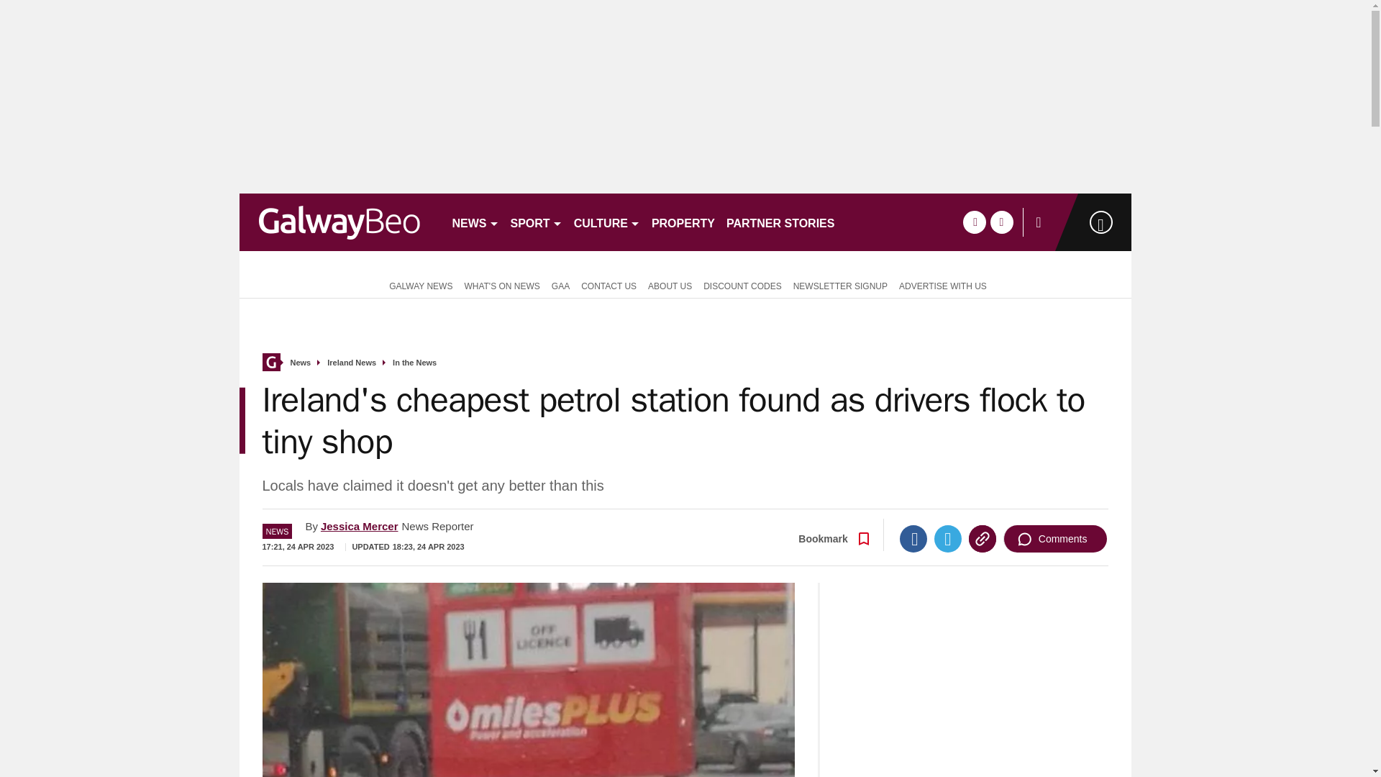  Describe the element at coordinates (537, 222) in the screenshot. I see `SPORT` at that location.